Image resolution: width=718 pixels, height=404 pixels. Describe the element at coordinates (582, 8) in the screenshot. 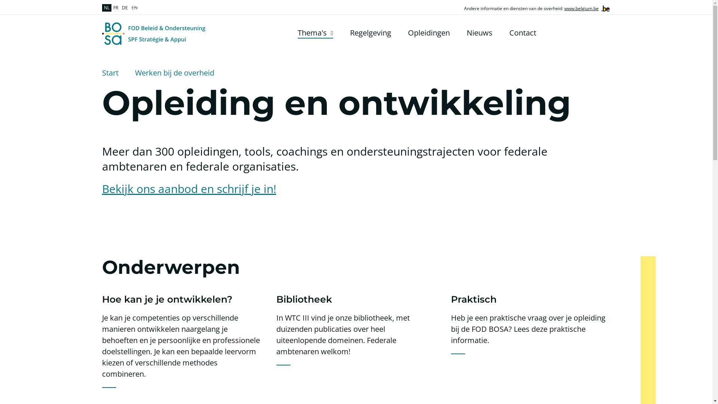

I see `www.belgium.be` at that location.